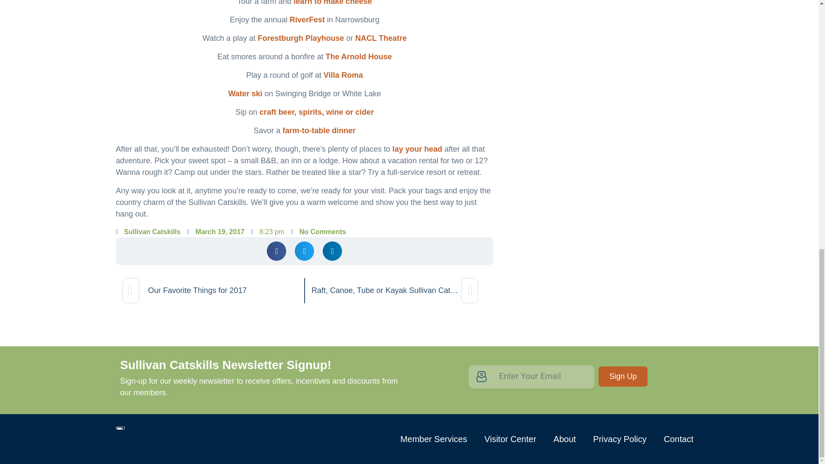 This screenshot has width=825, height=464. What do you see at coordinates (216, 232) in the screenshot?
I see `March 19, 2017` at bounding box center [216, 232].